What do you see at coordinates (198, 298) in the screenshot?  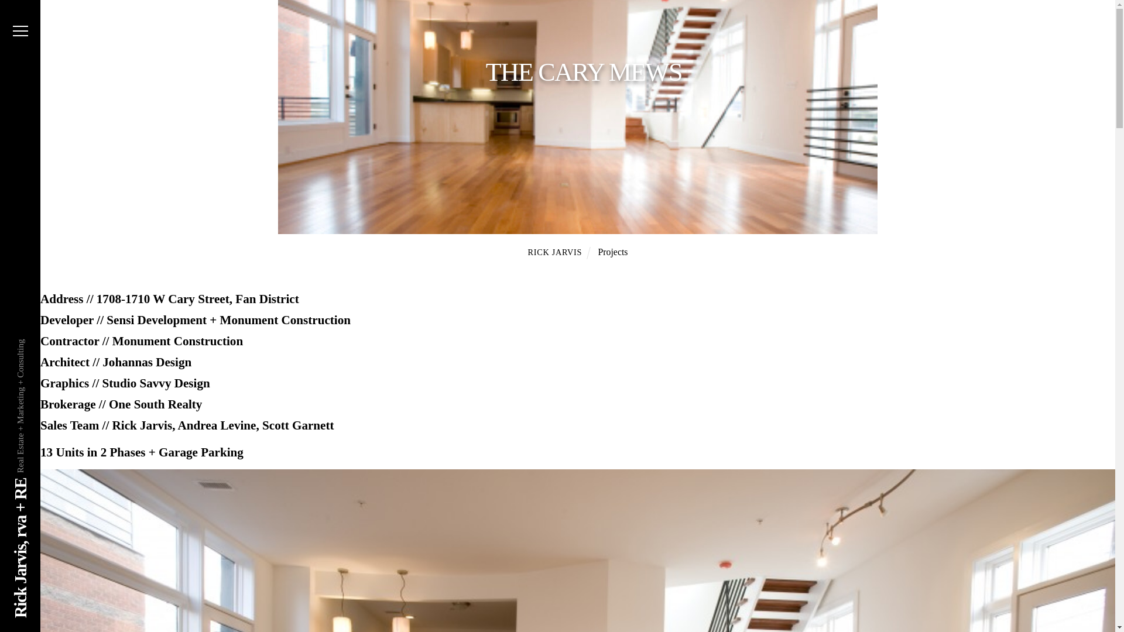 I see `1708-1710 W Cary Street, Fan District` at bounding box center [198, 298].